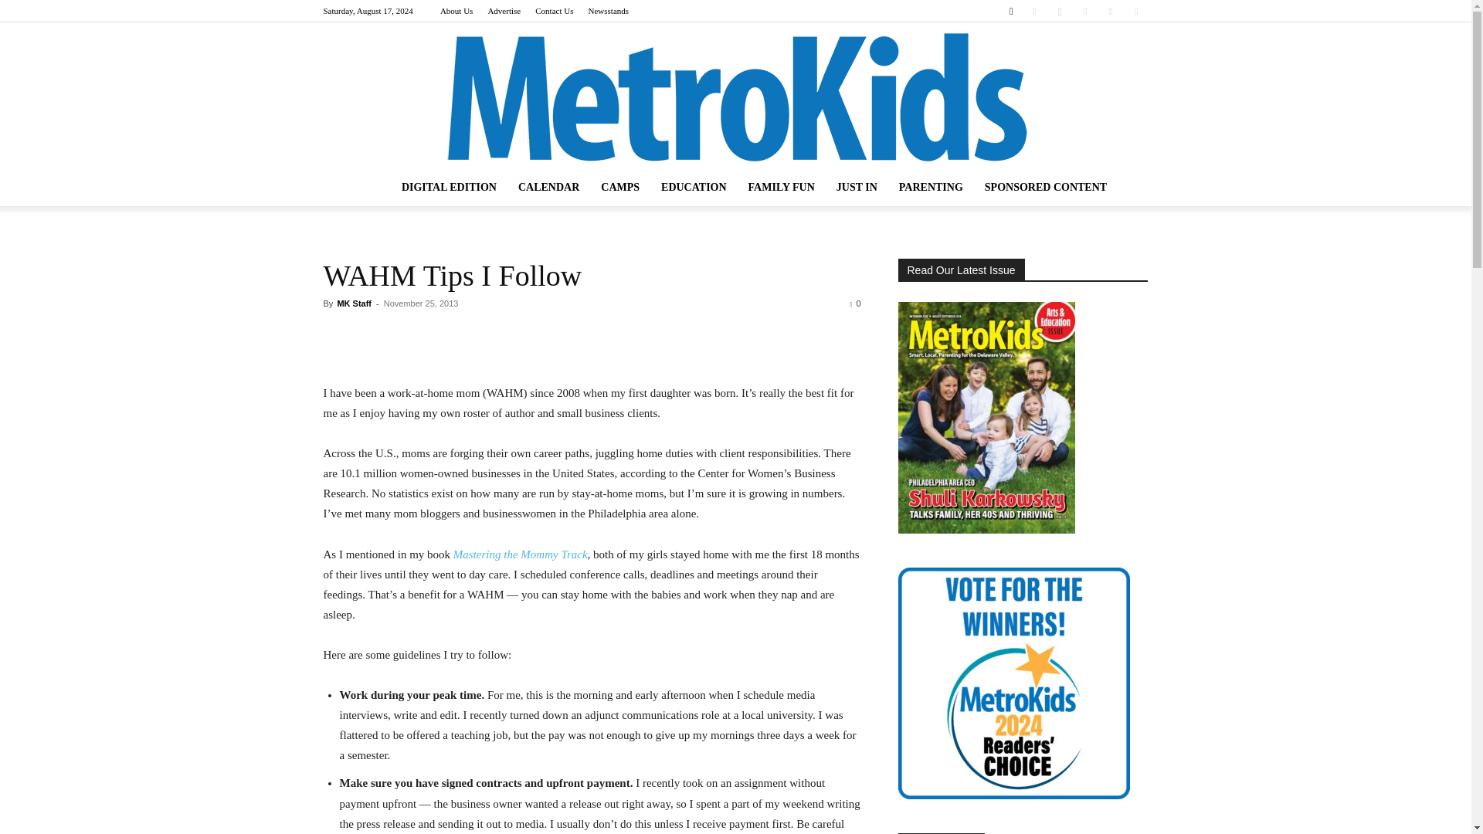 Image resolution: width=1483 pixels, height=834 pixels. What do you see at coordinates (782, 187) in the screenshot?
I see `FAMILY FUN` at bounding box center [782, 187].